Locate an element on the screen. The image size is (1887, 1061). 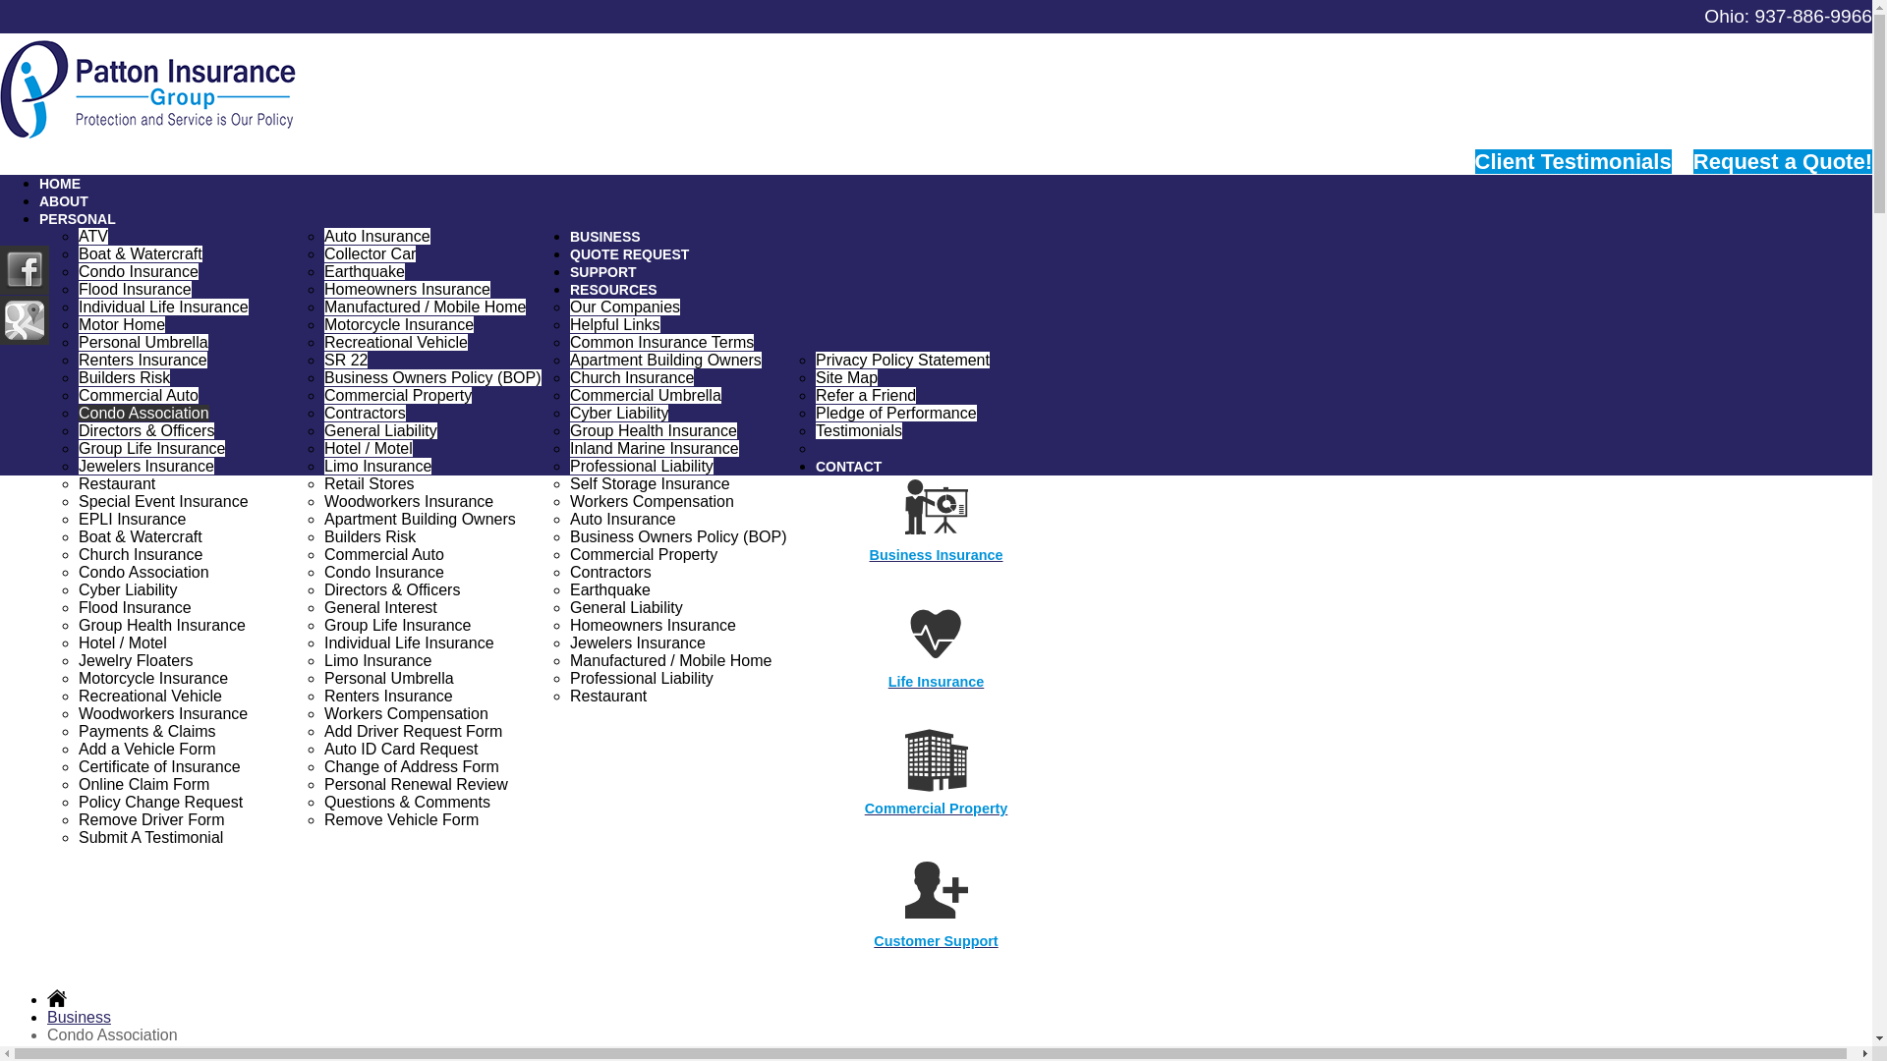
SR 22 is located at coordinates (346, 360).